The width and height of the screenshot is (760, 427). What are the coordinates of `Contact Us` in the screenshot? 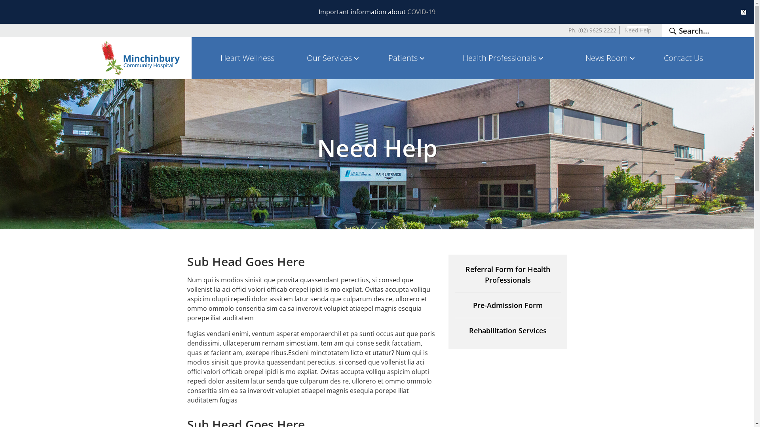 It's located at (683, 58).